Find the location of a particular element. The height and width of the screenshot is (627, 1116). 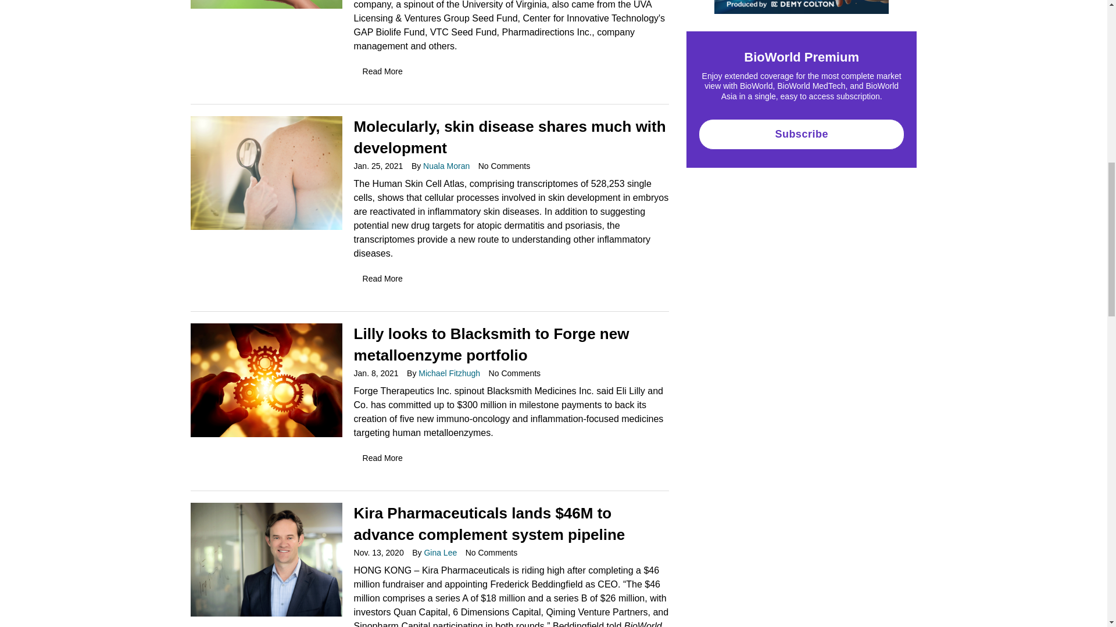

Molecularly, skin disease shares much with development is located at coordinates (405, 279).